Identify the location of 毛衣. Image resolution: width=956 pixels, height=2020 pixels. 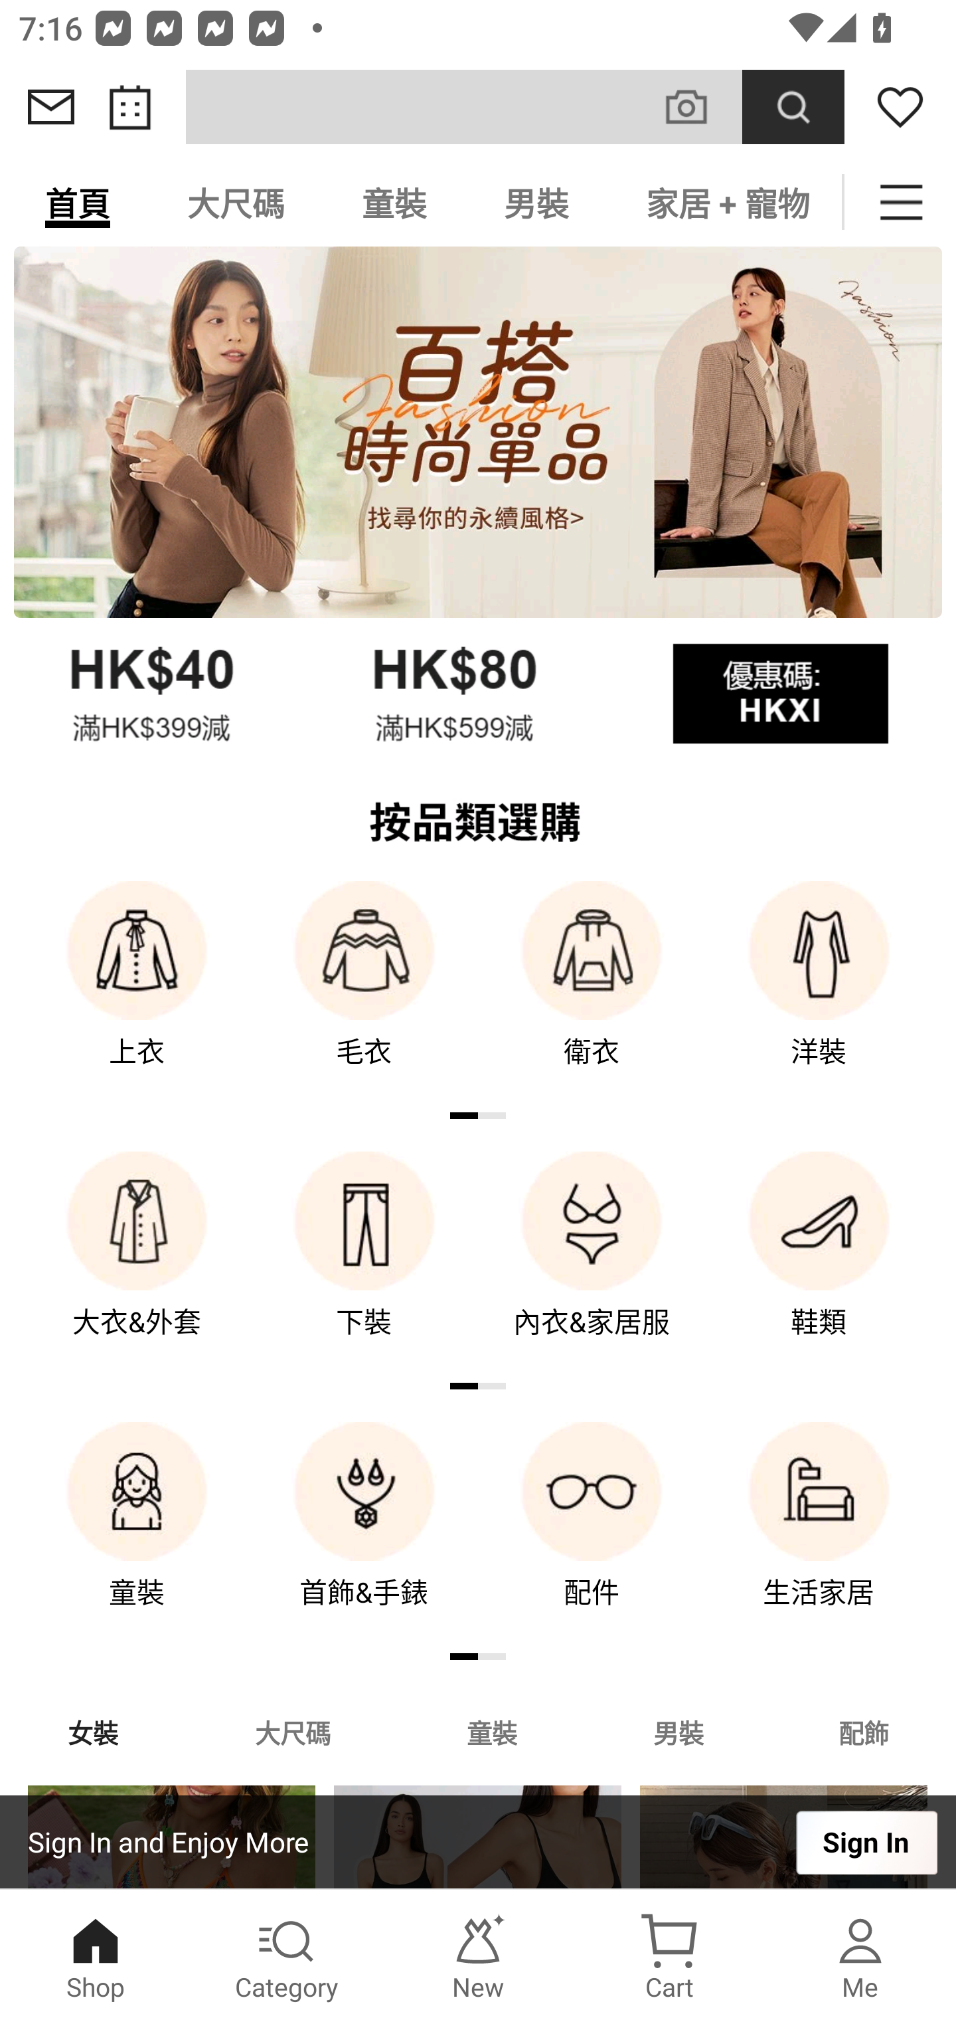
(364, 991).